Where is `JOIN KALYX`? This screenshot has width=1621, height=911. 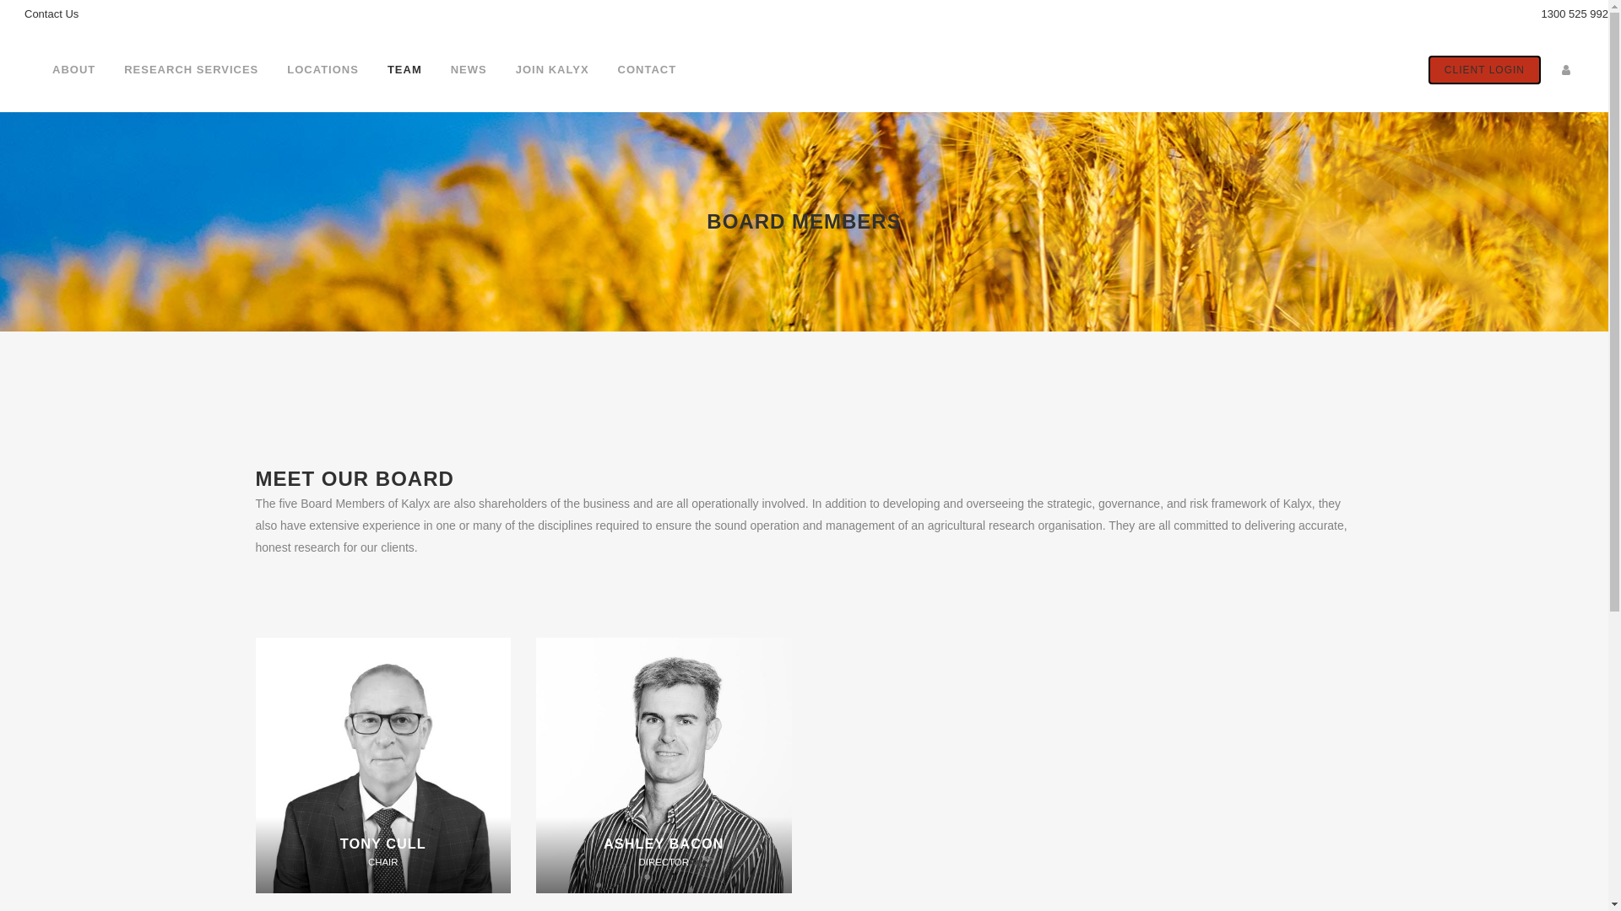
JOIN KALYX is located at coordinates (552, 70).